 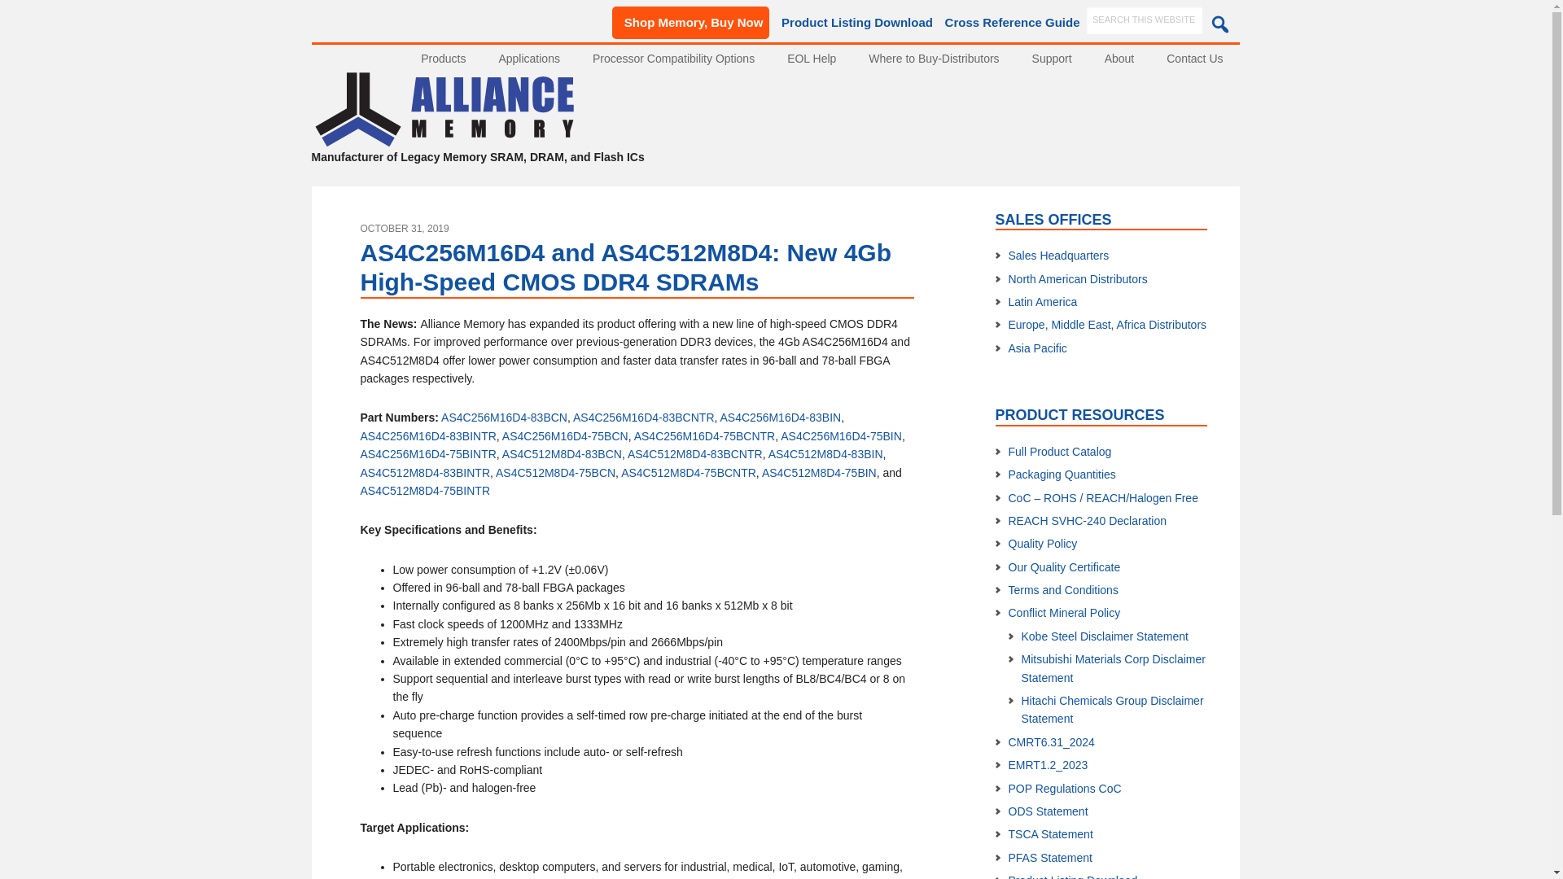 What do you see at coordinates (1195, 59) in the screenshot?
I see `Contact Us` at bounding box center [1195, 59].